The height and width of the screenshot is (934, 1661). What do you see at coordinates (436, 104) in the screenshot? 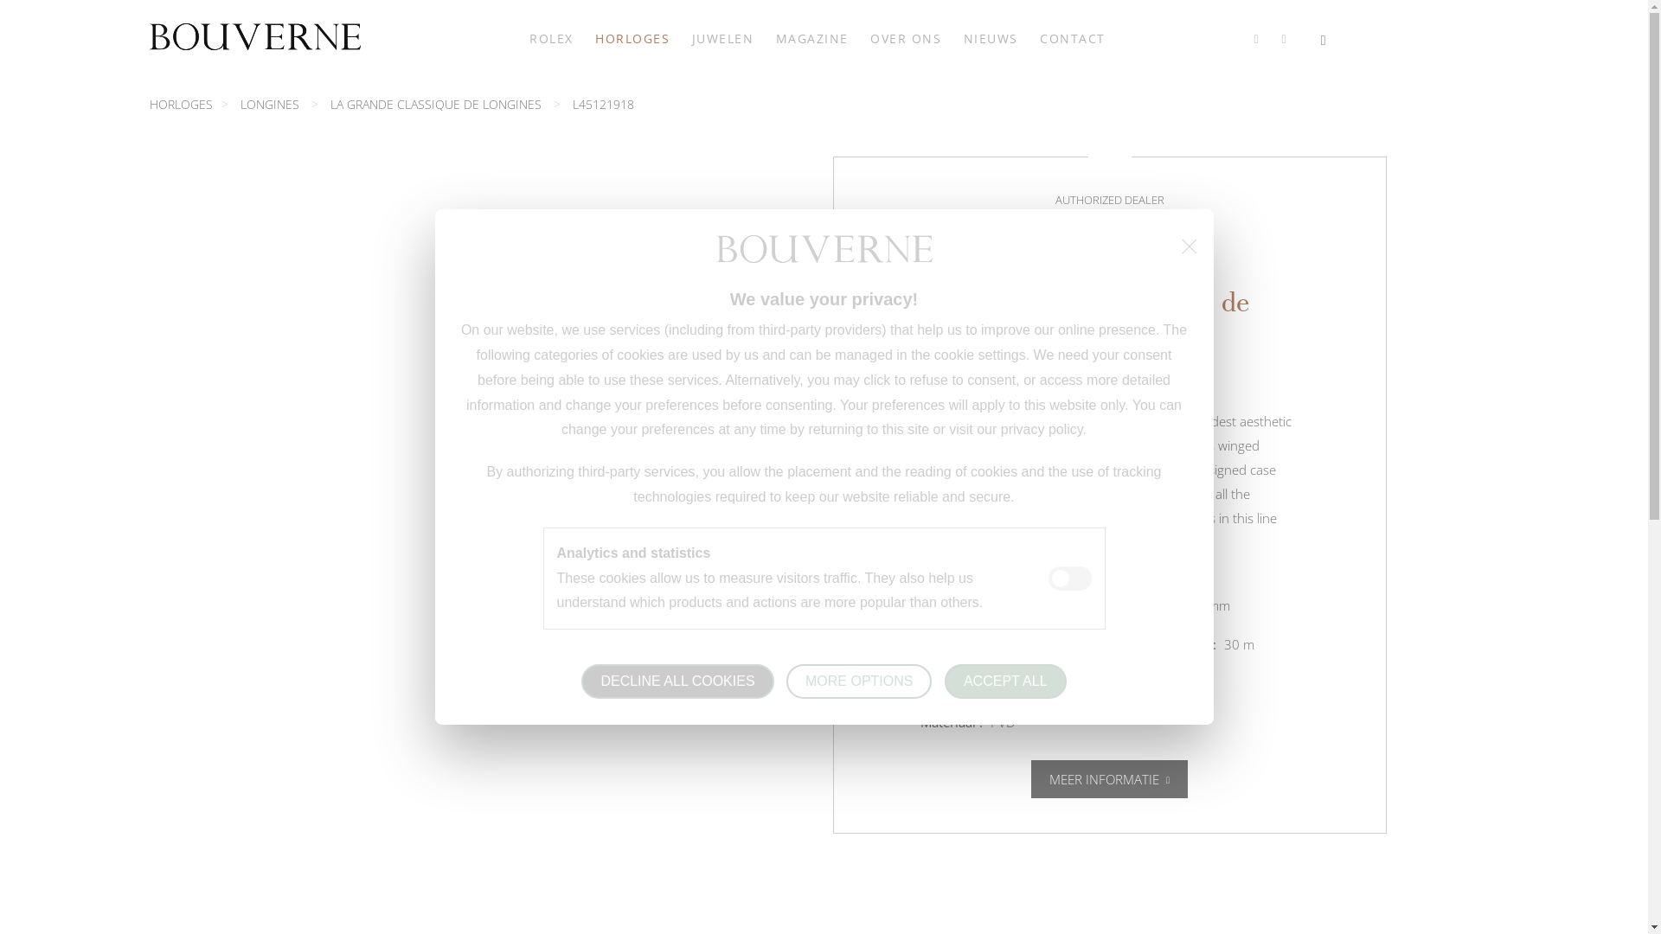
I see `LA GRANDE CLASSIQUE DE LONGINES` at bounding box center [436, 104].